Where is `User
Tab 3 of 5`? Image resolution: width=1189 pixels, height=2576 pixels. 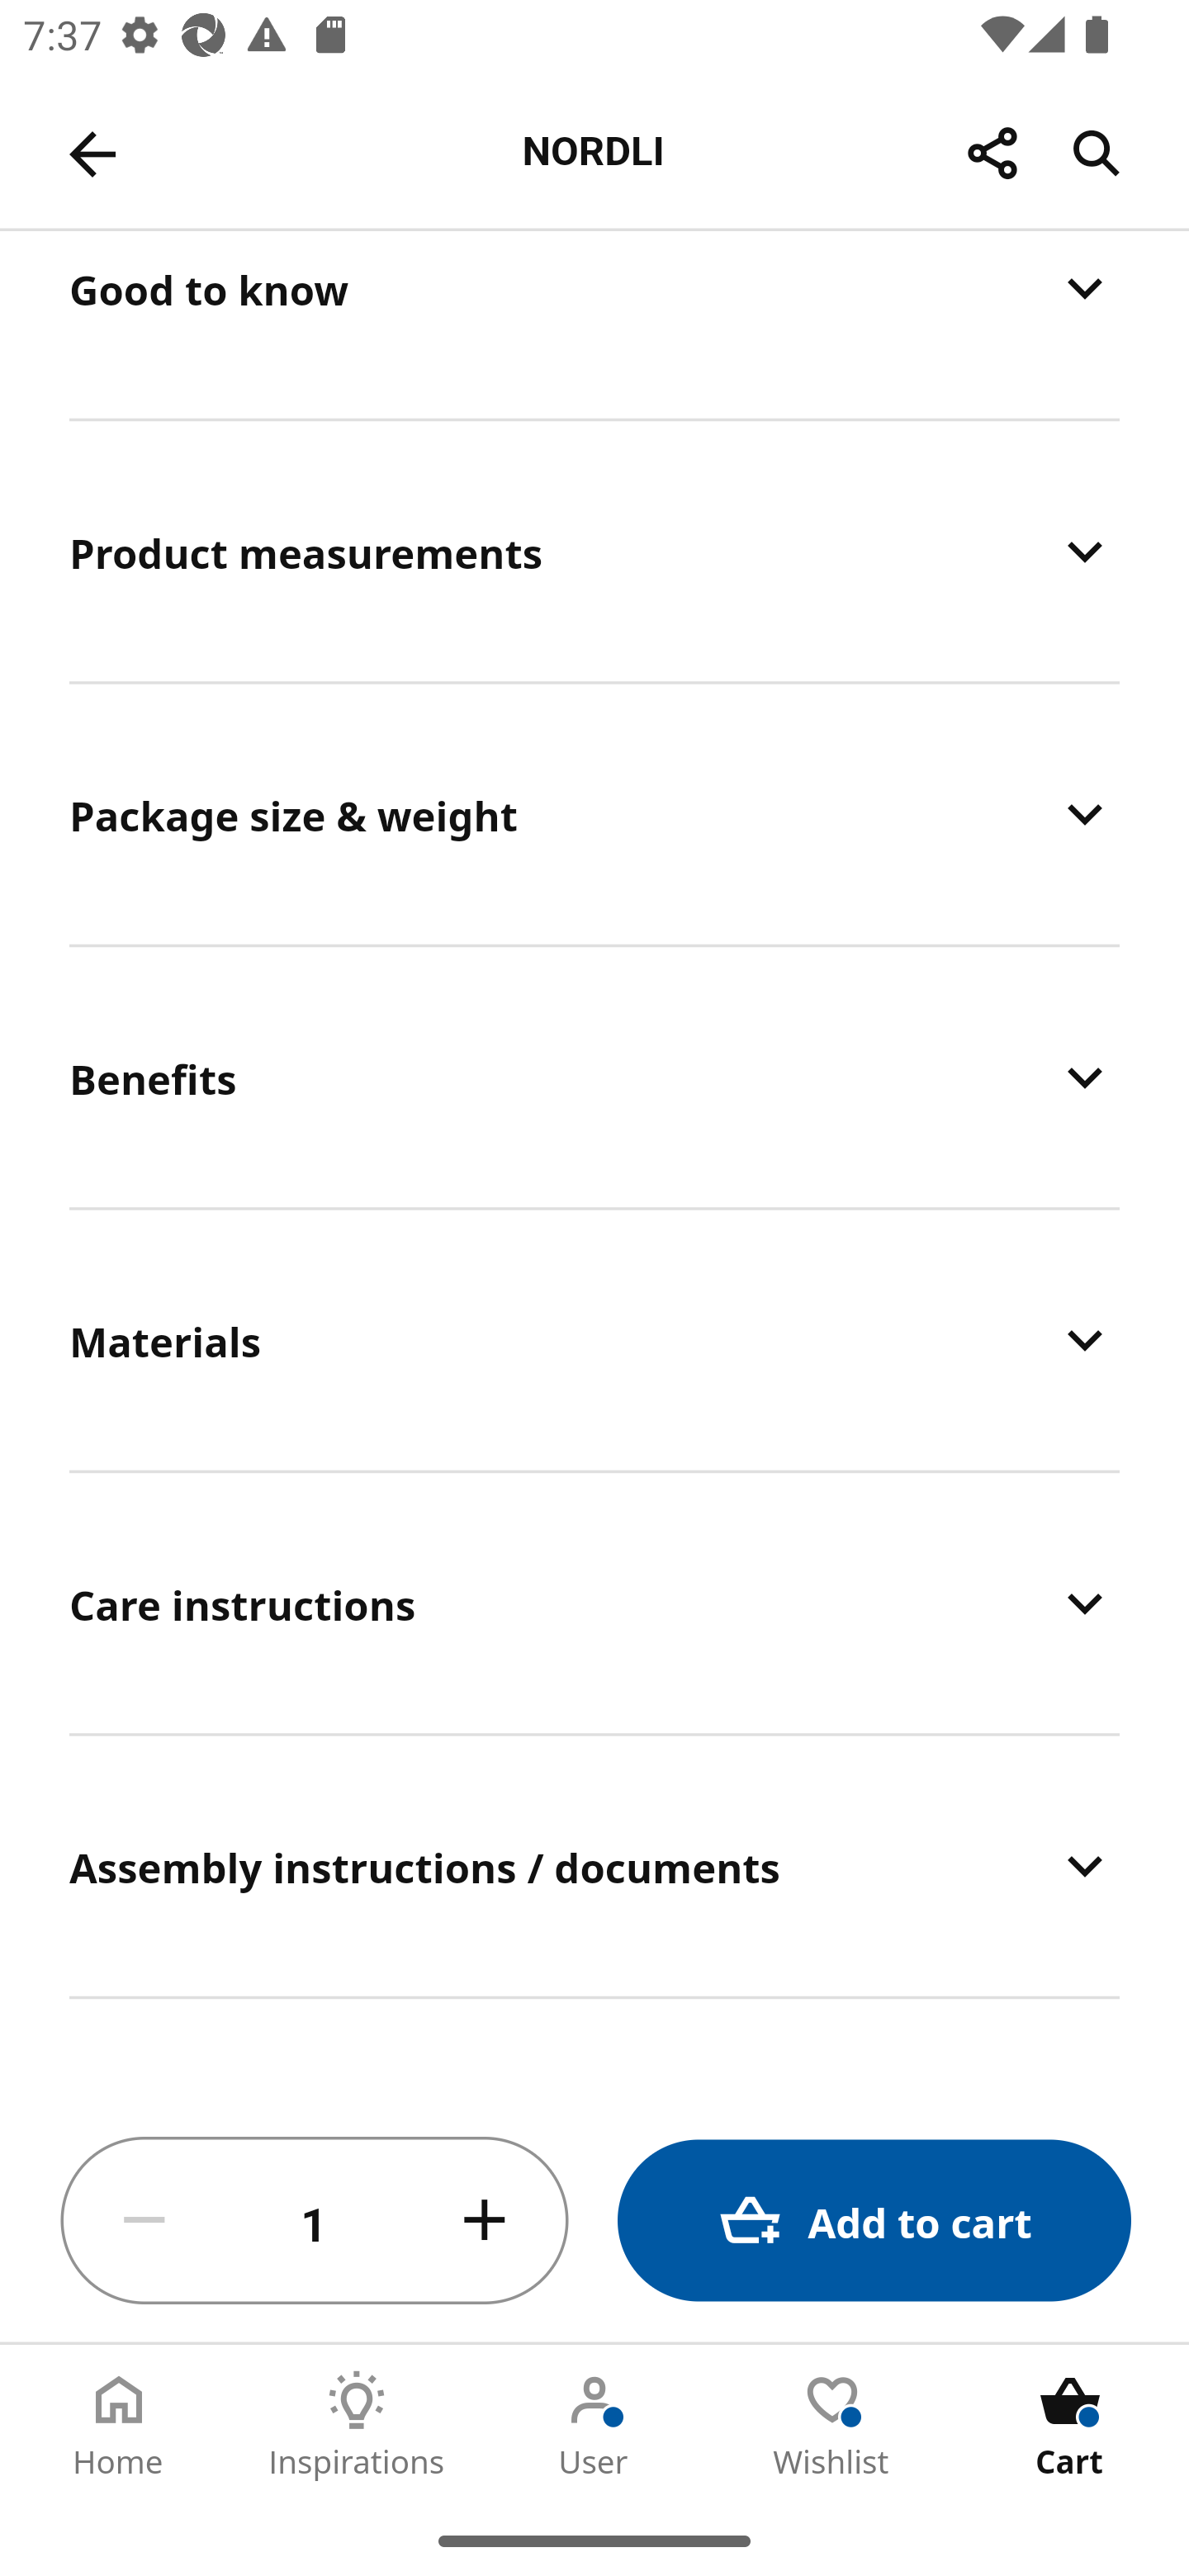
User
Tab 3 of 5 is located at coordinates (594, 2425).